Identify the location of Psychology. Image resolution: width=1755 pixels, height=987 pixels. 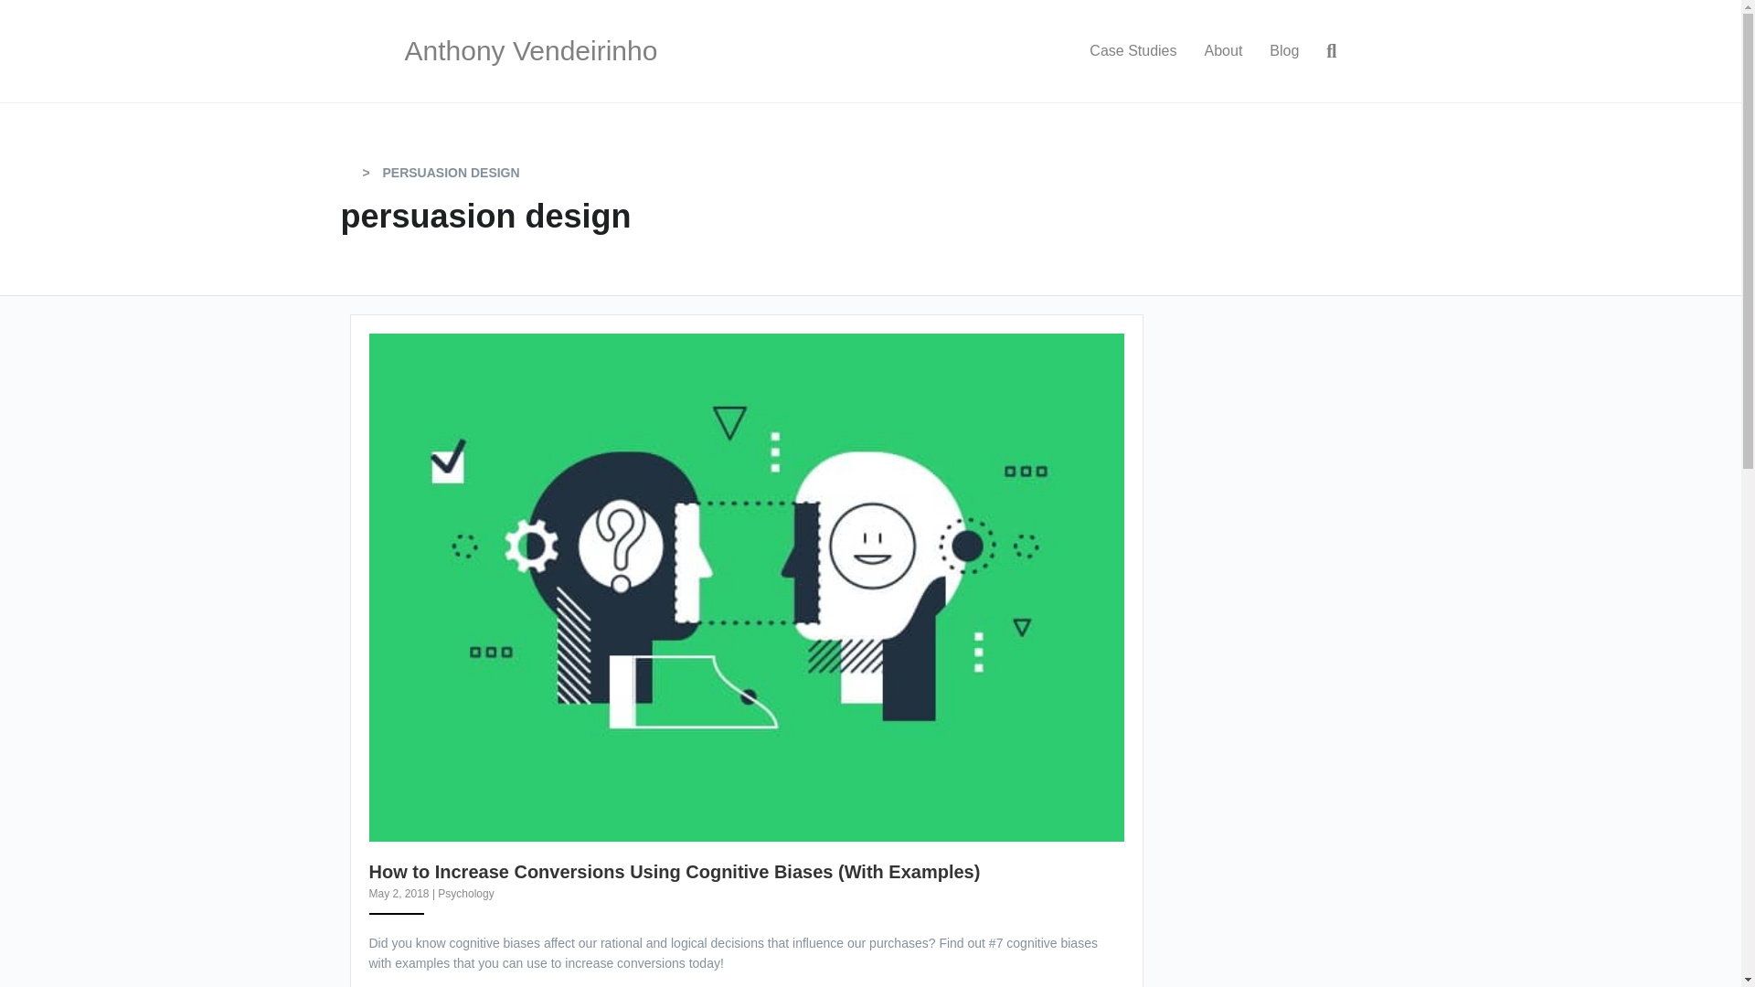
(464, 893).